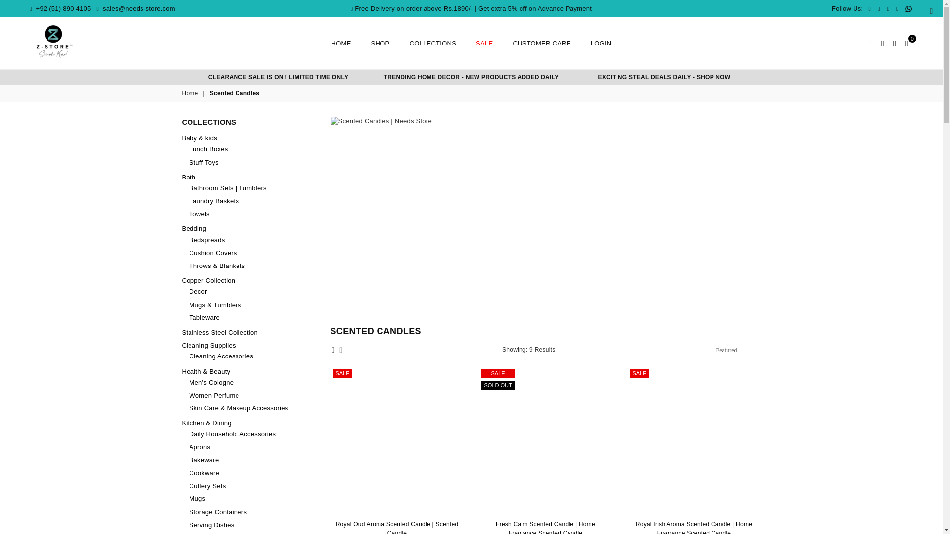 This screenshot has width=950, height=534. Describe the element at coordinates (897, 9) in the screenshot. I see `Instagram` at that location.